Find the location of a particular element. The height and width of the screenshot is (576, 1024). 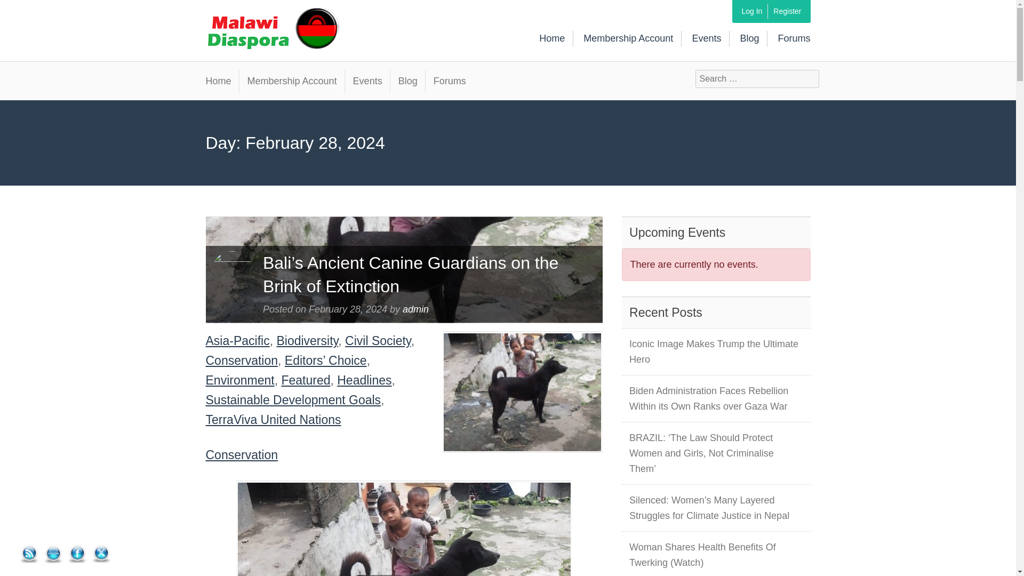

Forums is located at coordinates (794, 38).